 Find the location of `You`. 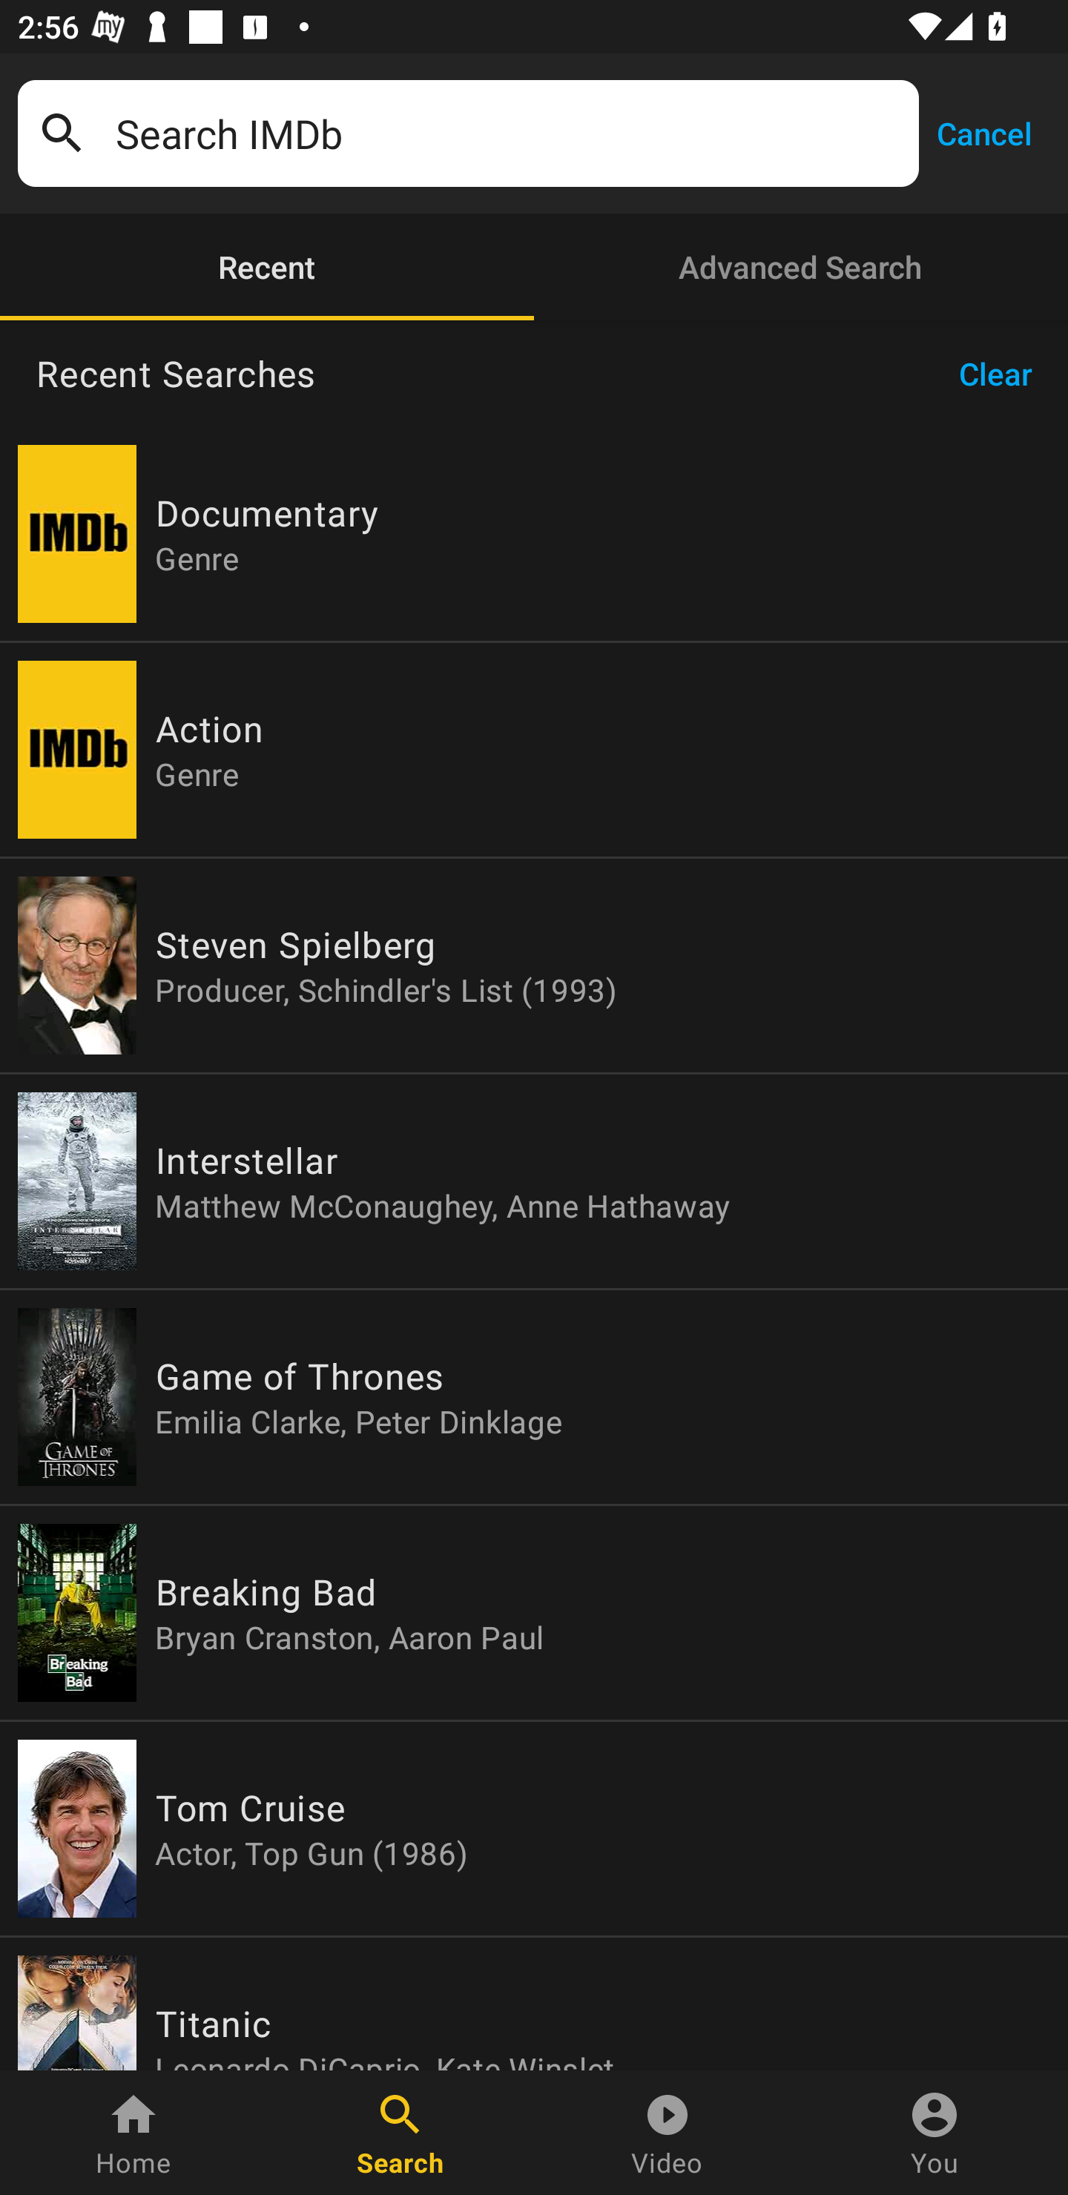

You is located at coordinates (934, 2133).